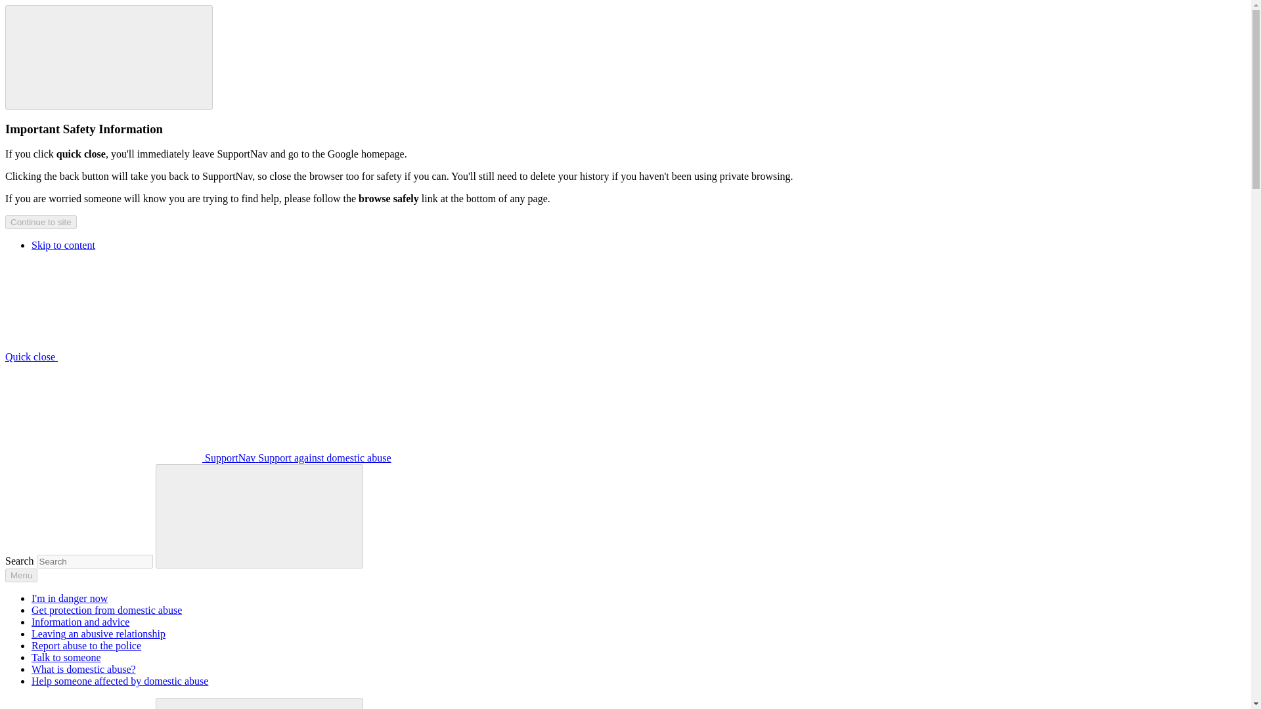  I want to click on SupportNav Support against domestic abuse, so click(198, 458).